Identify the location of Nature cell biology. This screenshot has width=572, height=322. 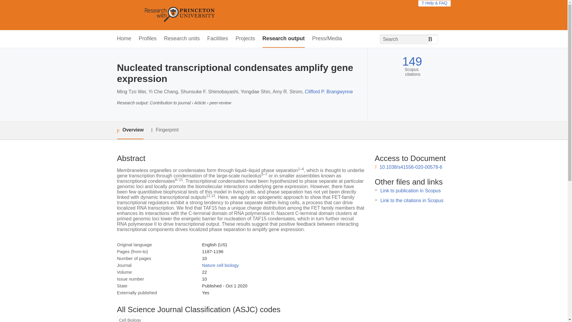
(220, 265).